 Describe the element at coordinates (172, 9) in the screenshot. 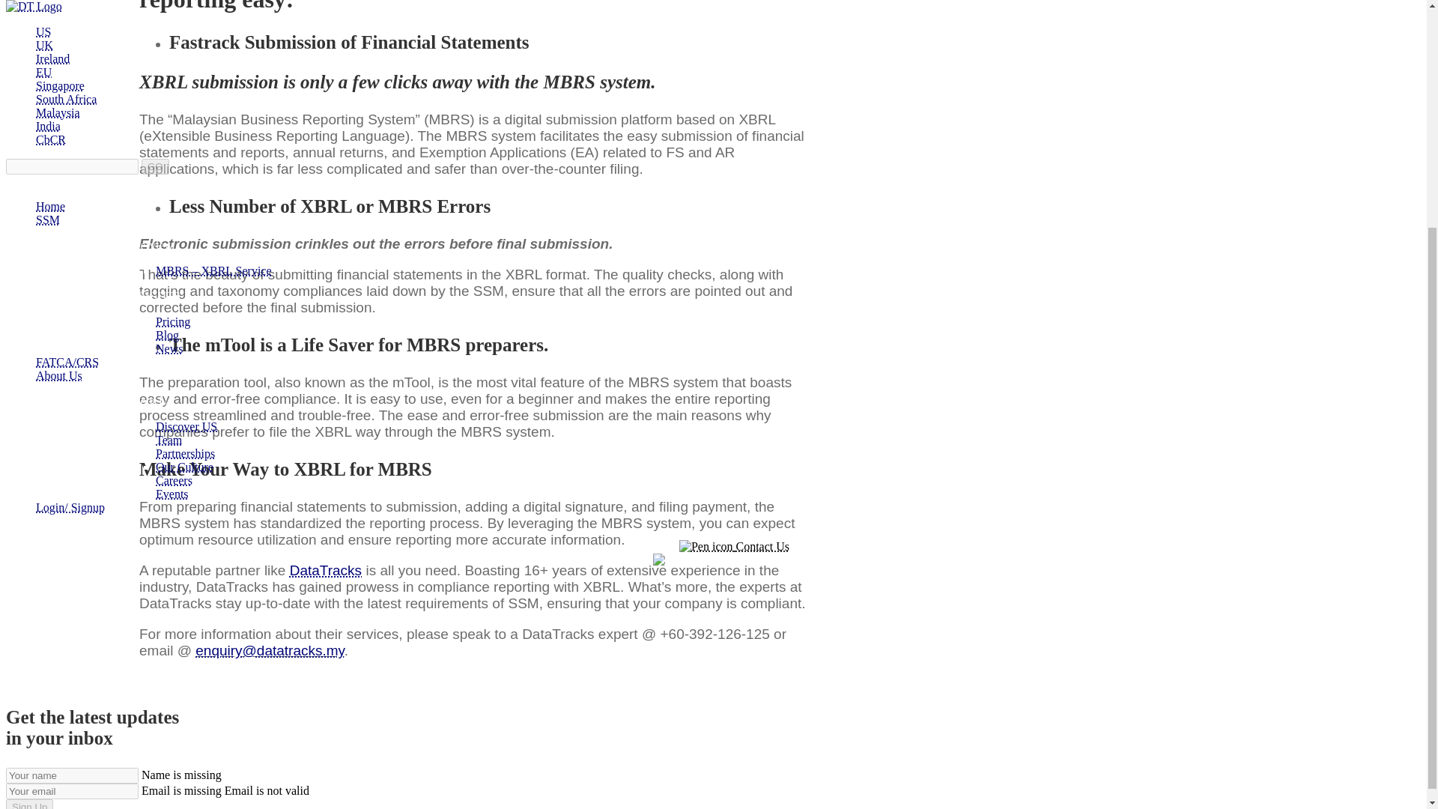

I see `Pricing` at that location.